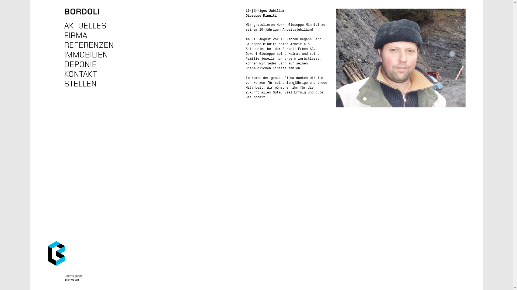  What do you see at coordinates (92, 26) in the screenshot?
I see `AKTUELLES` at bounding box center [92, 26].